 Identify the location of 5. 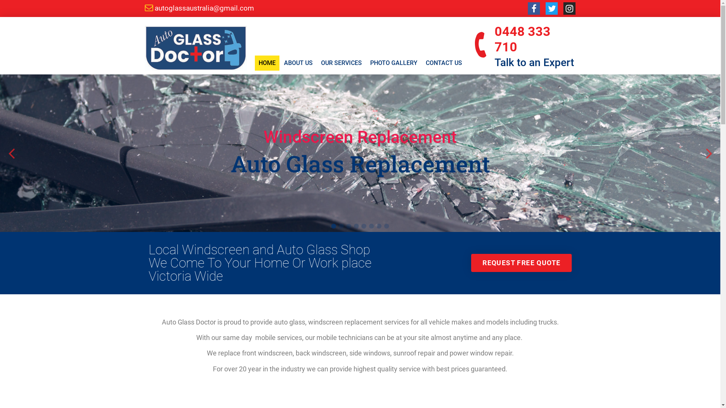
(364, 226).